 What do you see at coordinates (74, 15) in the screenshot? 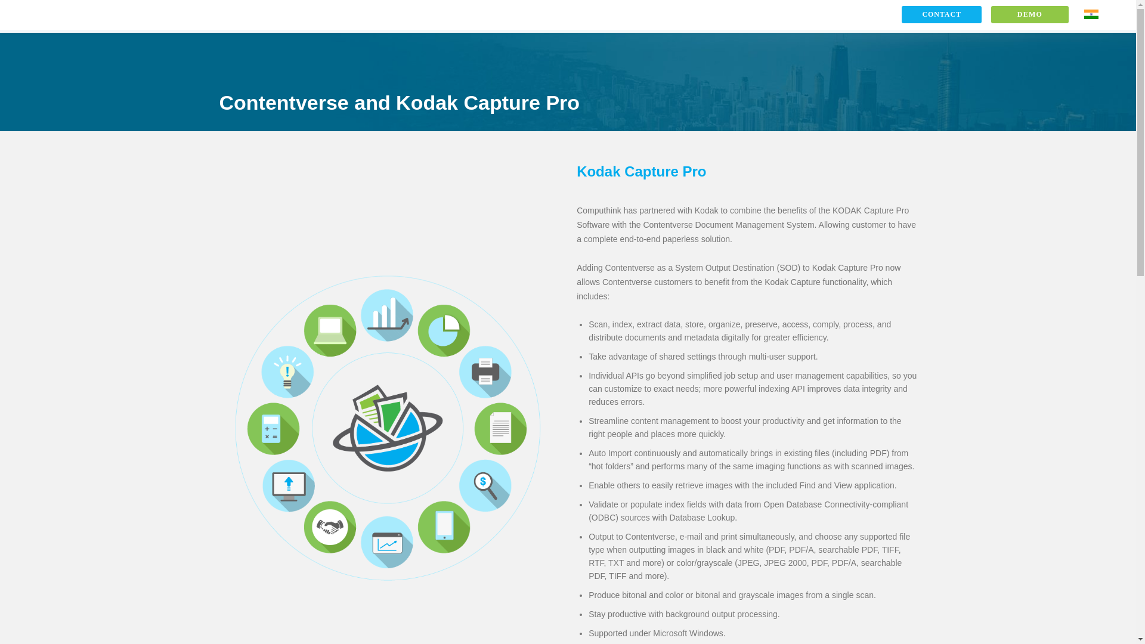
I see `Computhink` at bounding box center [74, 15].